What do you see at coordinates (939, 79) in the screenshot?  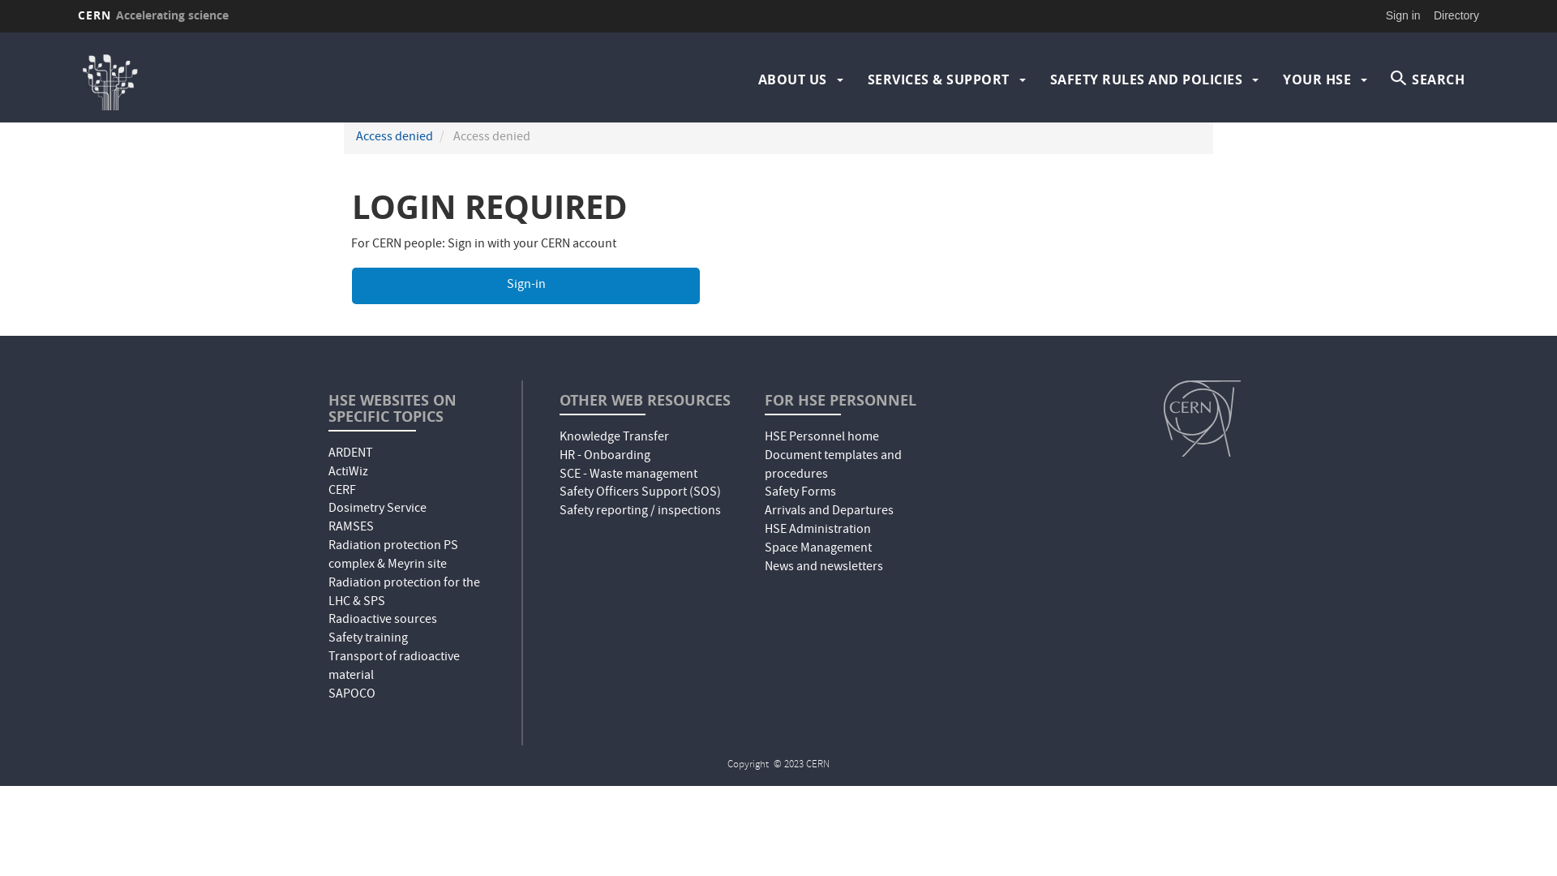 I see `SERVICES & SUPPORT` at bounding box center [939, 79].